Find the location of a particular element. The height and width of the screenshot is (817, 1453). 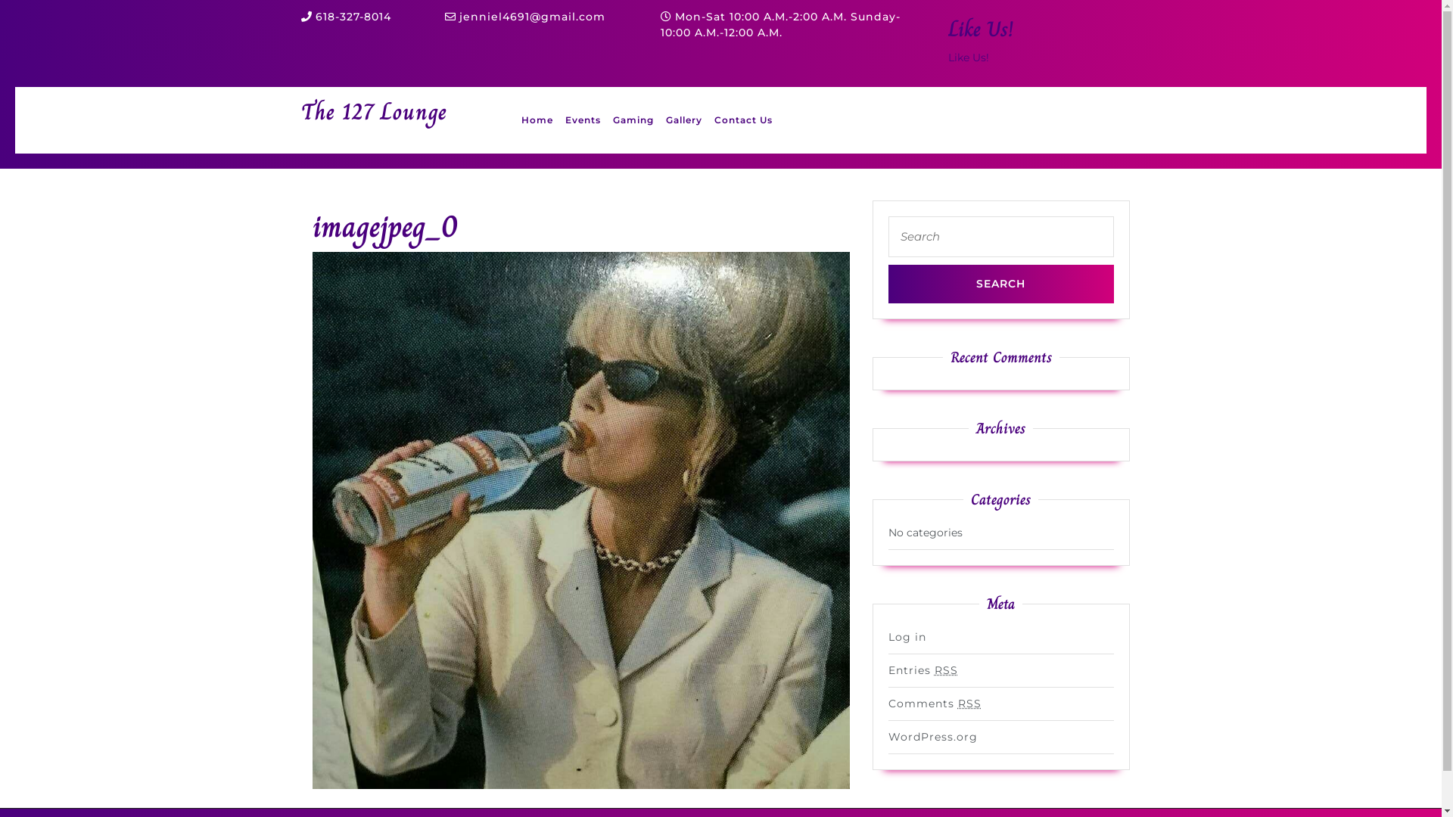

Search is located at coordinates (1001, 284).